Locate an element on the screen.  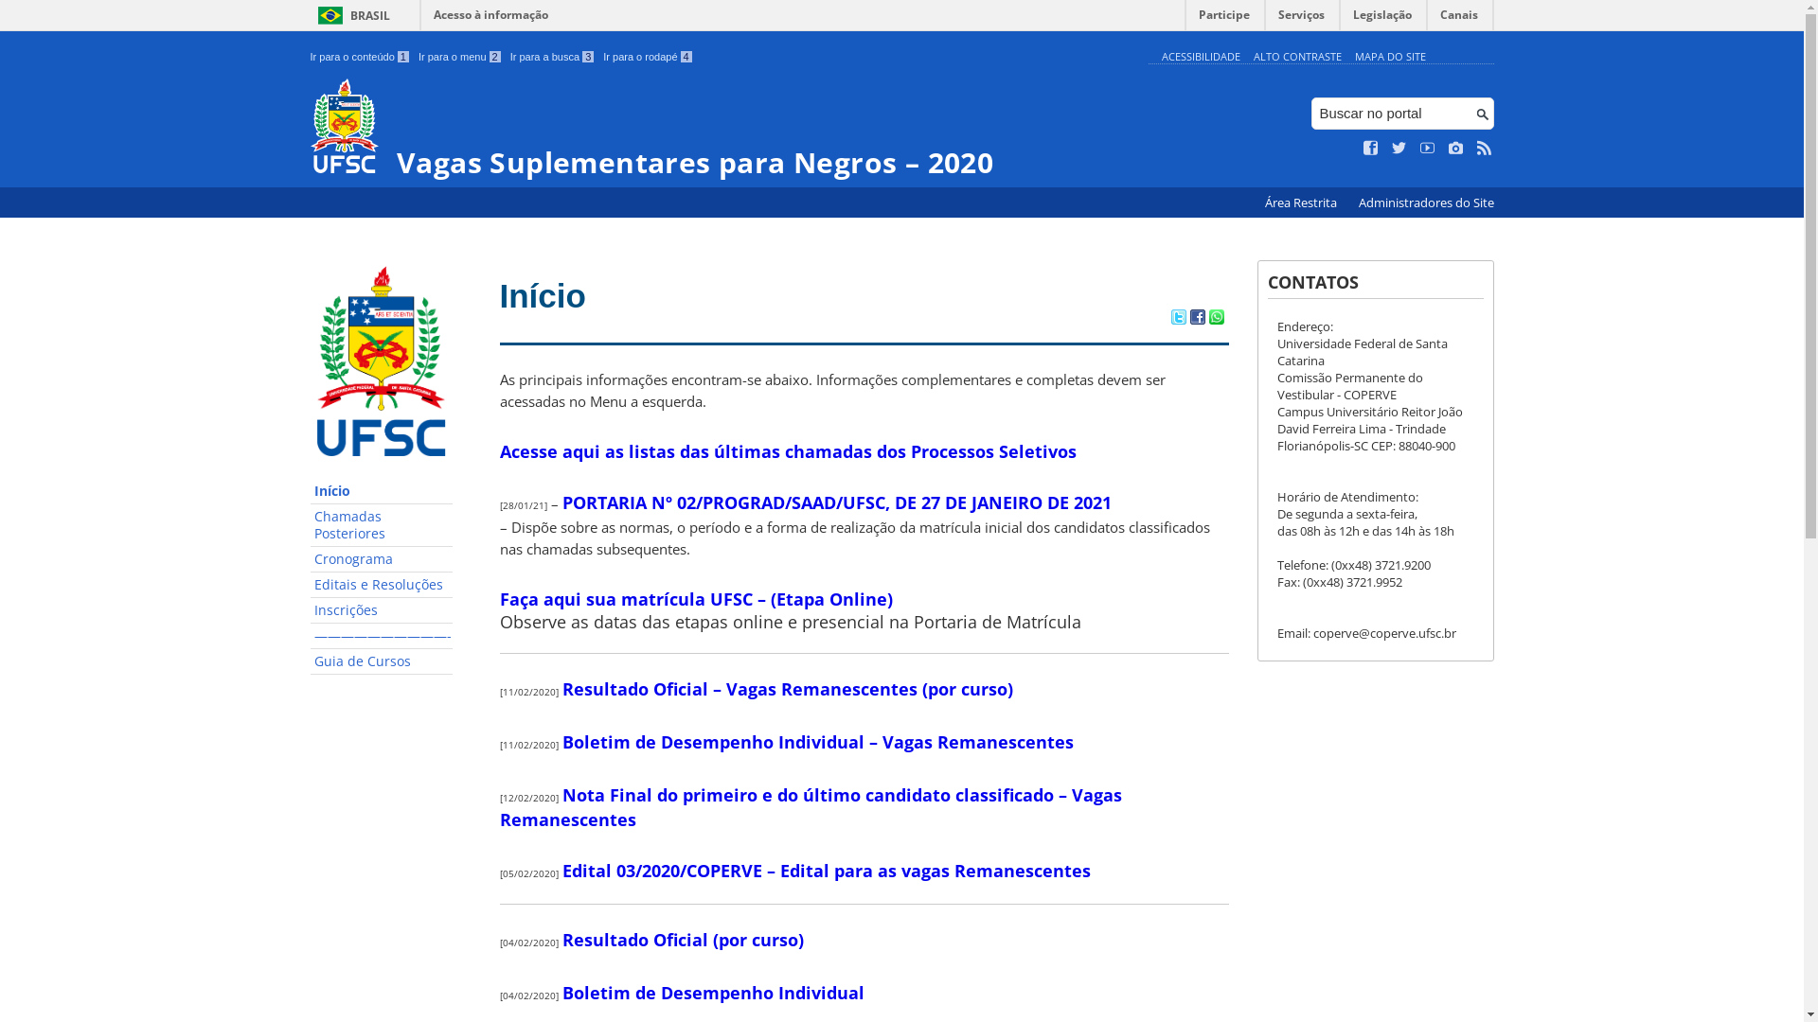
Compartilhar no Facebook is located at coordinates (1197, 319).